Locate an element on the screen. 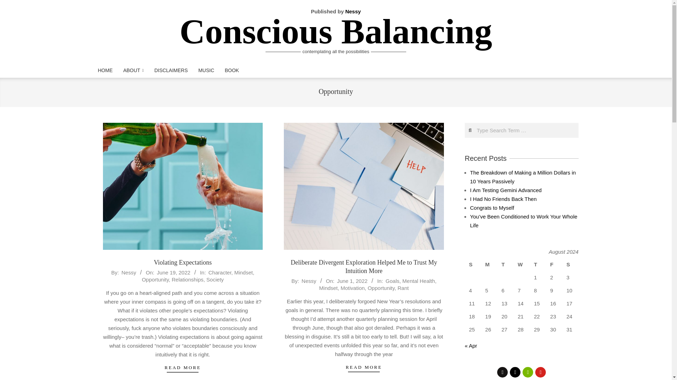 The image size is (677, 380). Character is located at coordinates (220, 272).